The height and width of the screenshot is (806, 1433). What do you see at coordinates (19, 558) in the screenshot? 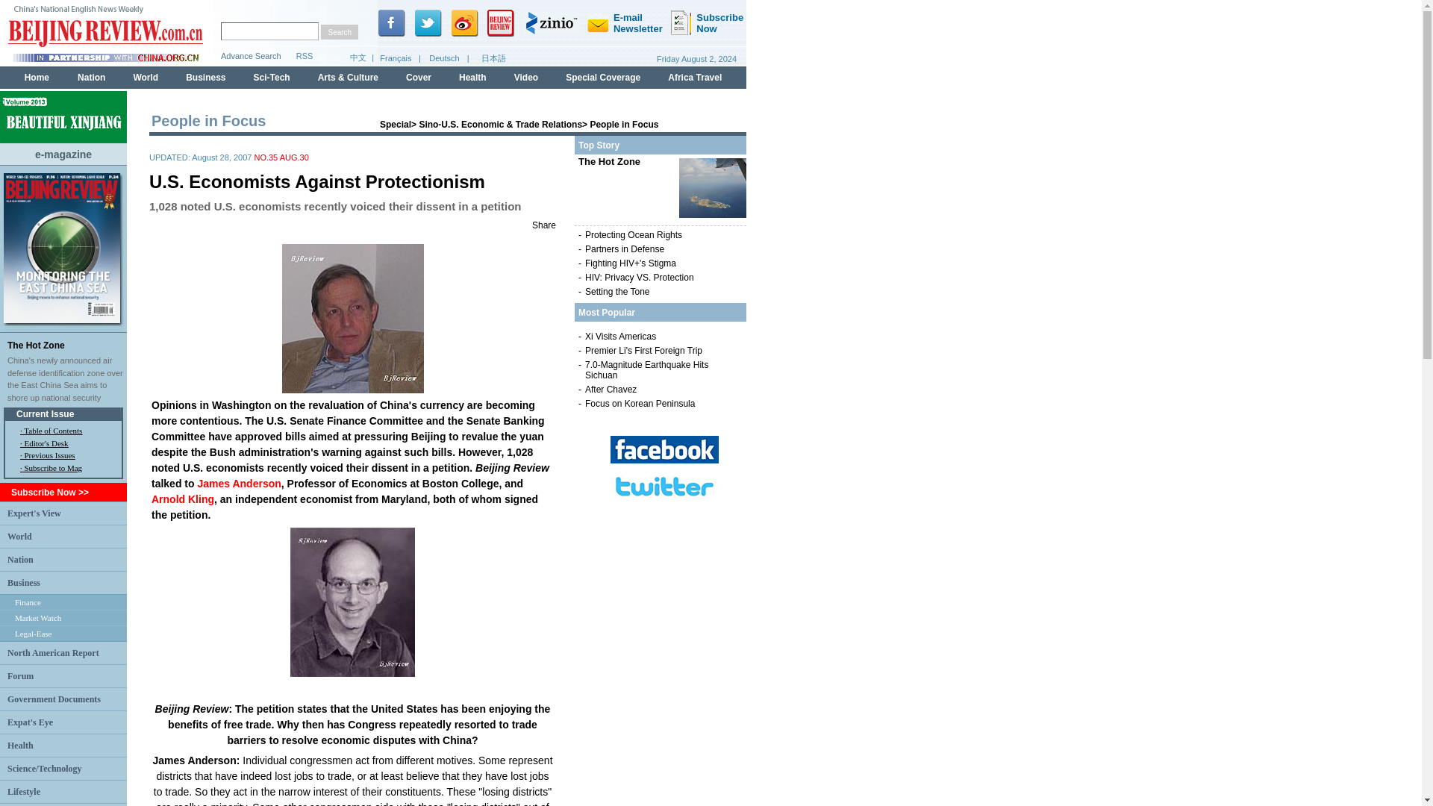
I see `Nation` at bounding box center [19, 558].